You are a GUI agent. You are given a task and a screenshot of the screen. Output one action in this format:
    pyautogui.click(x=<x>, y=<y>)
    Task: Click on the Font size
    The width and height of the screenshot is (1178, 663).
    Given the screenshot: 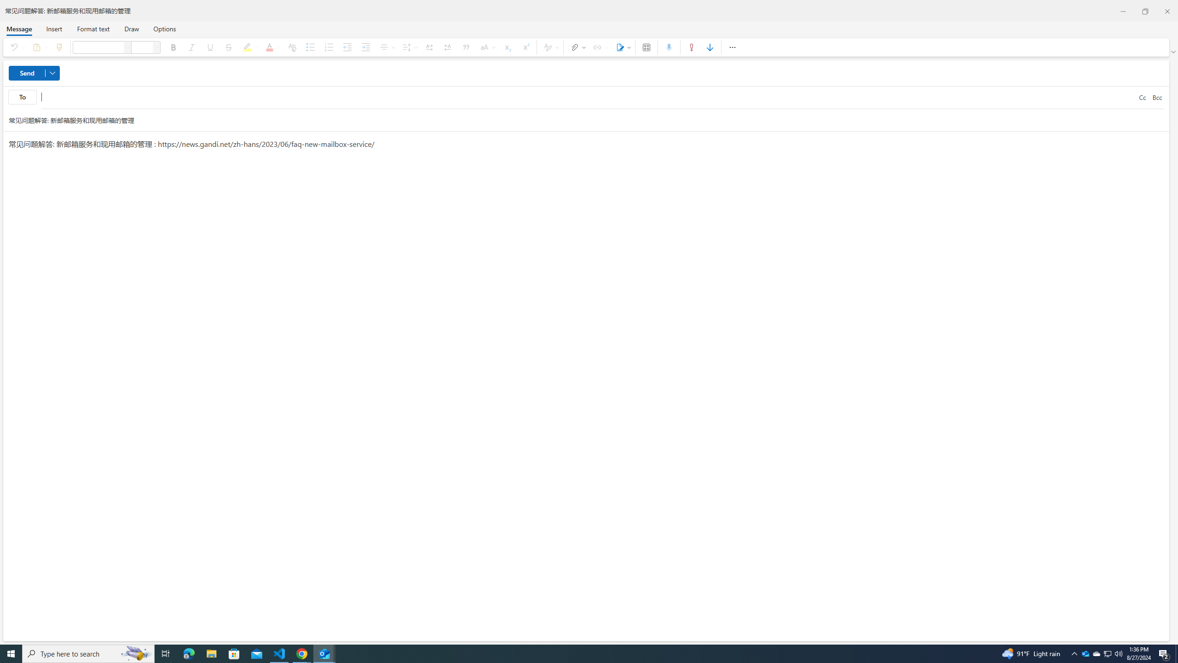 What is the action you would take?
    pyautogui.click(x=142, y=47)
    